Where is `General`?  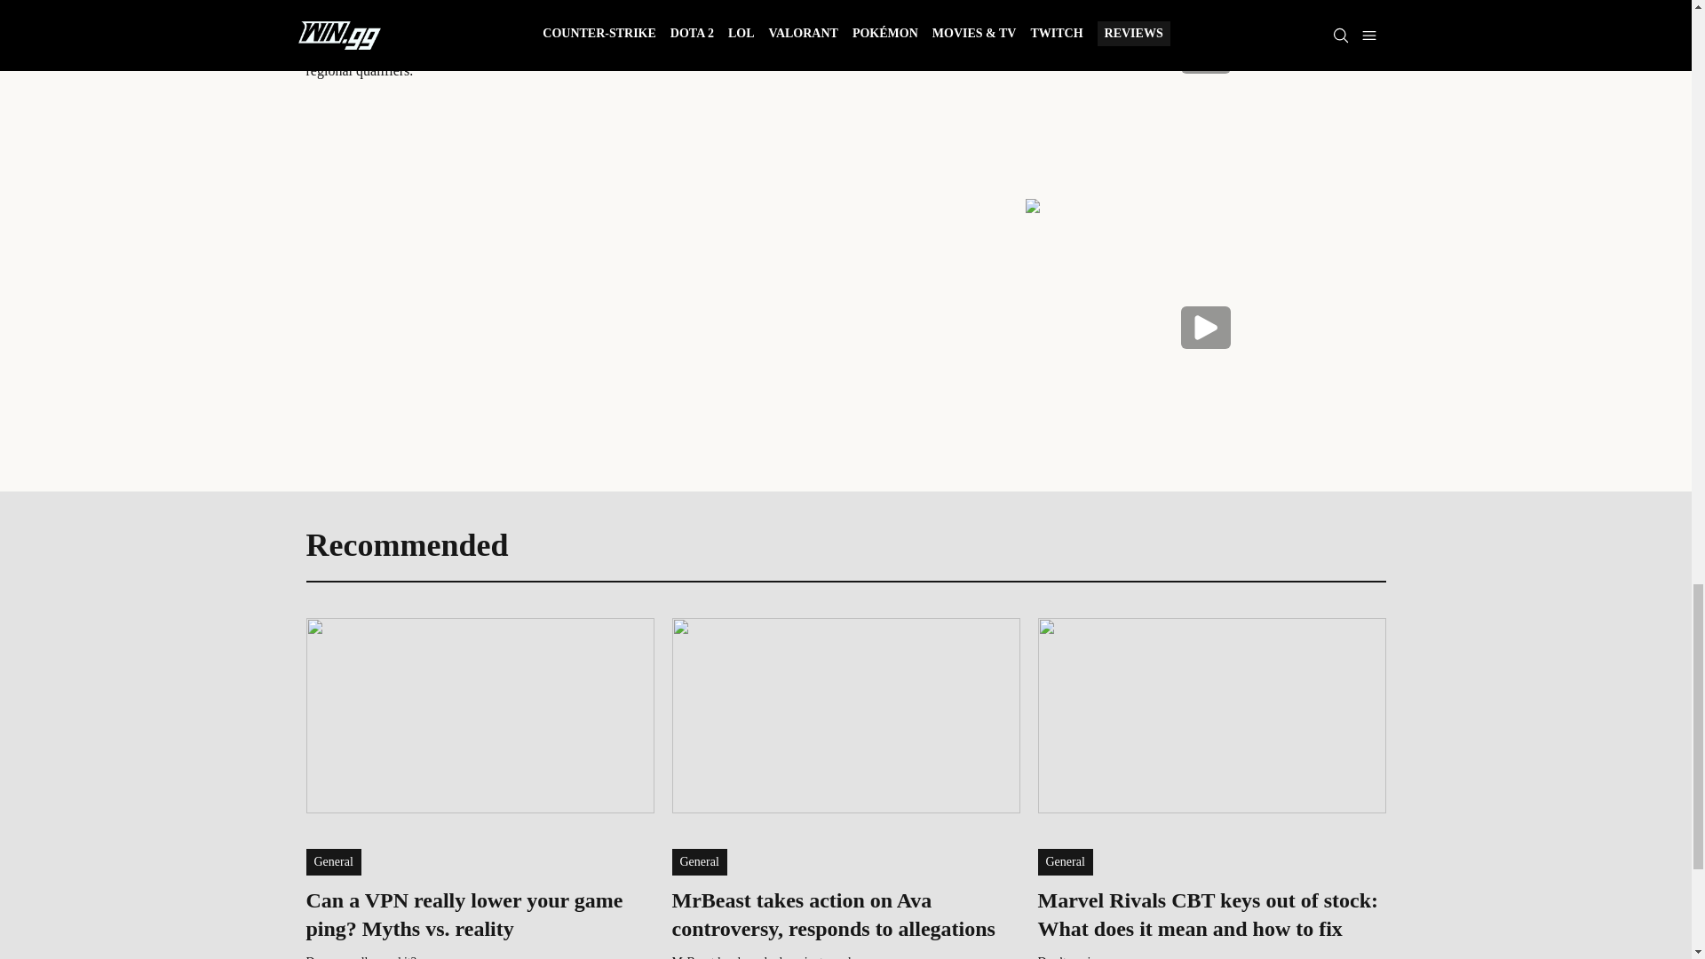 General is located at coordinates (332, 861).